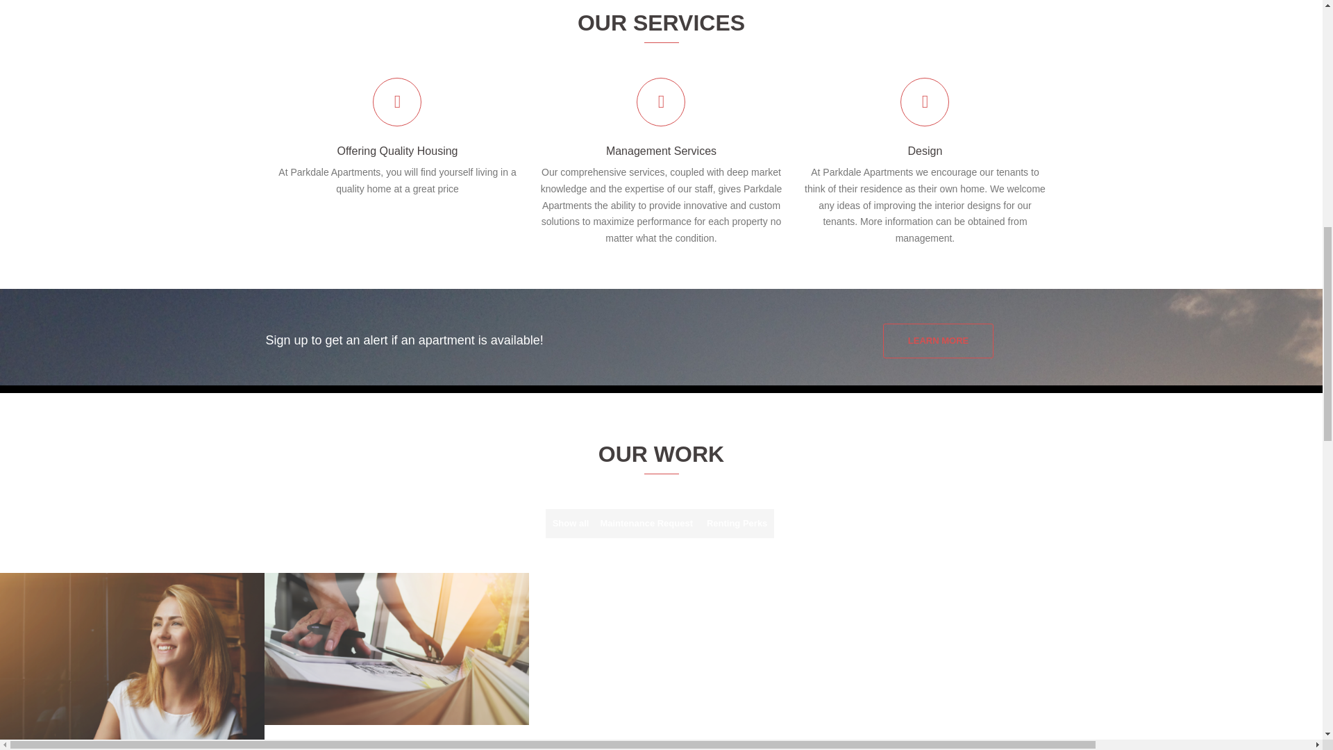  What do you see at coordinates (737, 524) in the screenshot?
I see `Renting Perks` at bounding box center [737, 524].